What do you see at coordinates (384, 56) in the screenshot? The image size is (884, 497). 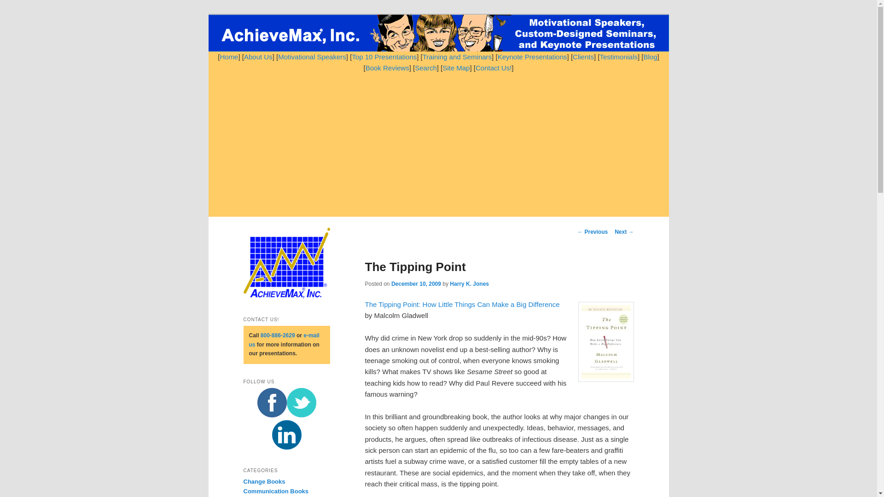 I see `Top 10 Presentations` at bounding box center [384, 56].